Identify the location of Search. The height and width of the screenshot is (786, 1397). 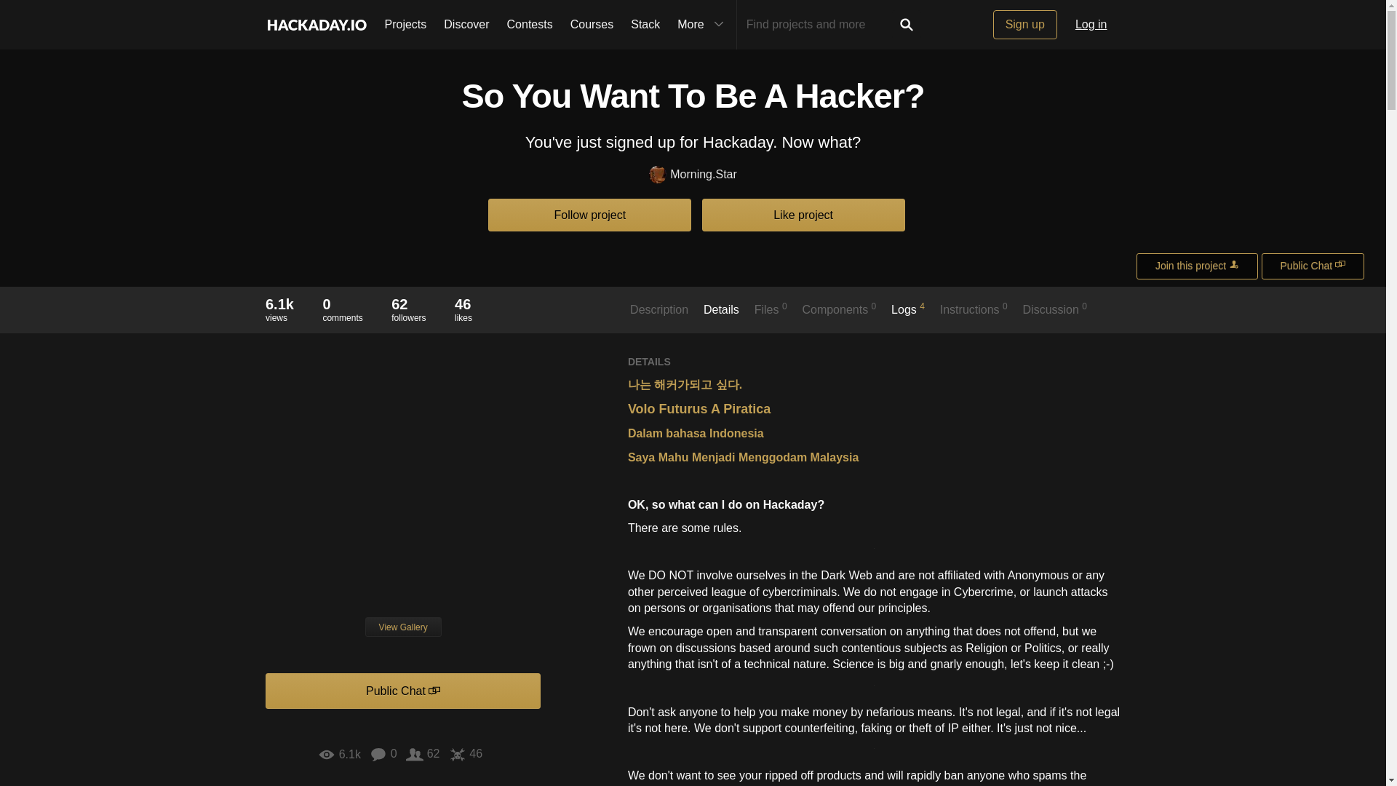
(408, 309).